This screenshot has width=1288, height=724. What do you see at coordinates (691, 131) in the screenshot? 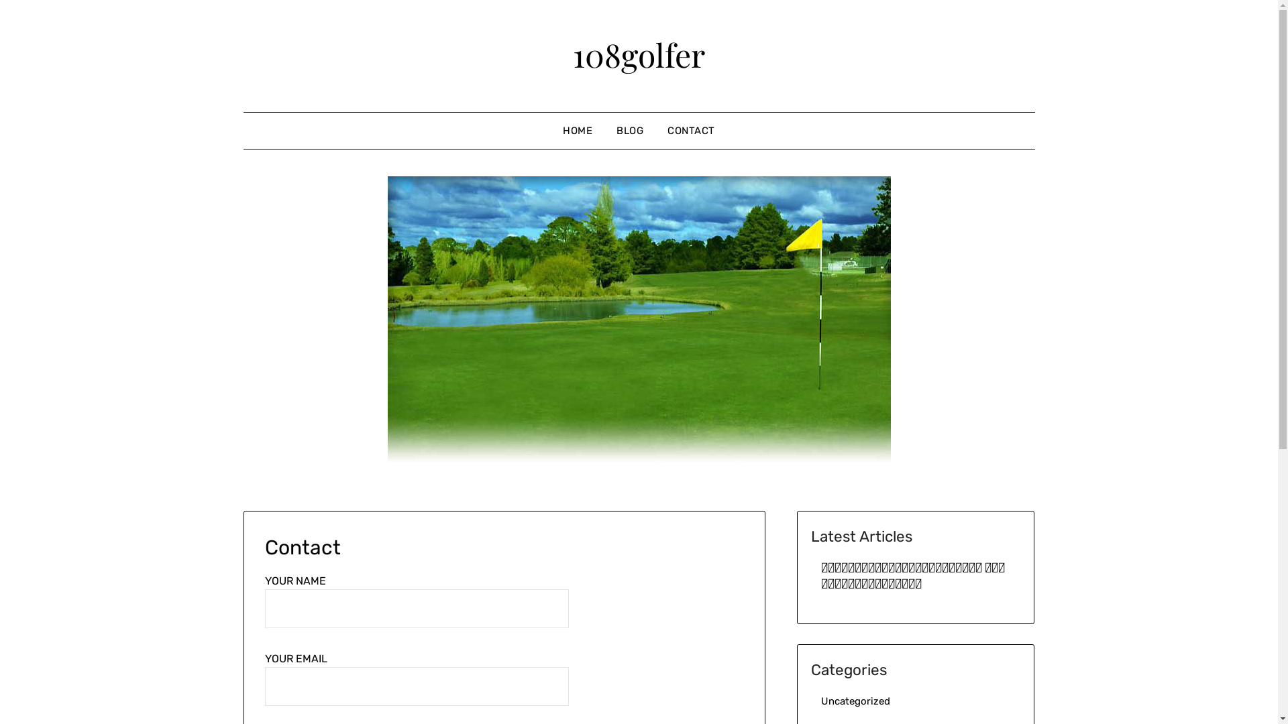
I see `CONTACT` at bounding box center [691, 131].